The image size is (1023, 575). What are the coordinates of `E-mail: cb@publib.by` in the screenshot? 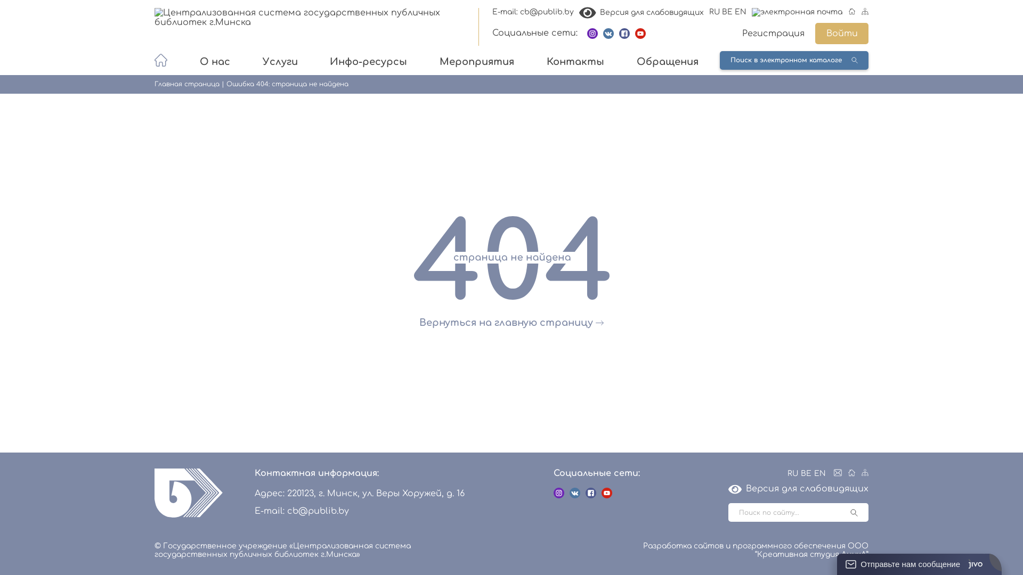 It's located at (302, 511).